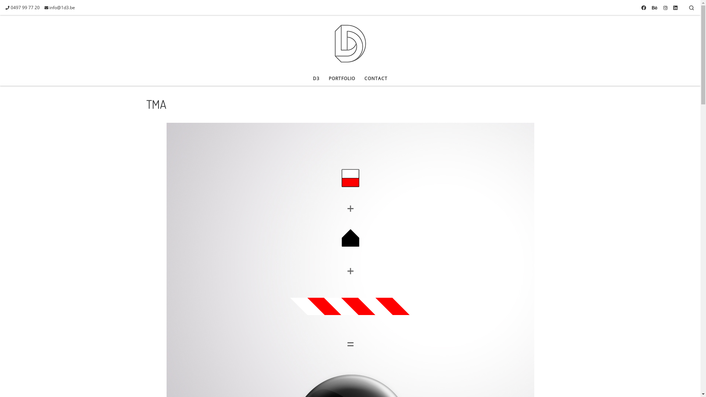  I want to click on Suivez-nous sur Facebook, so click(643, 8).